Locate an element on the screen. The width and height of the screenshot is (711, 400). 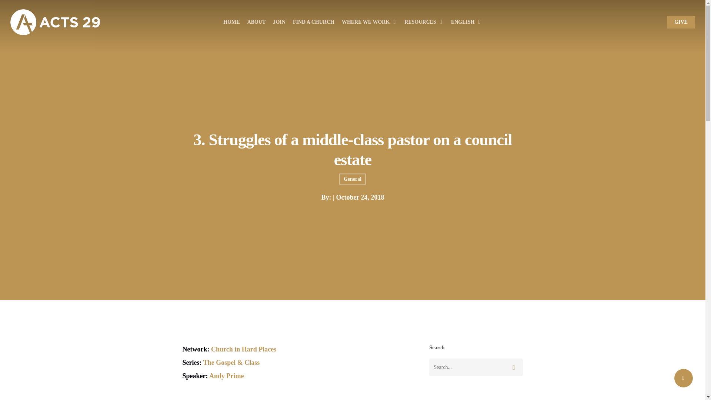
Search for: is located at coordinates (476, 367).